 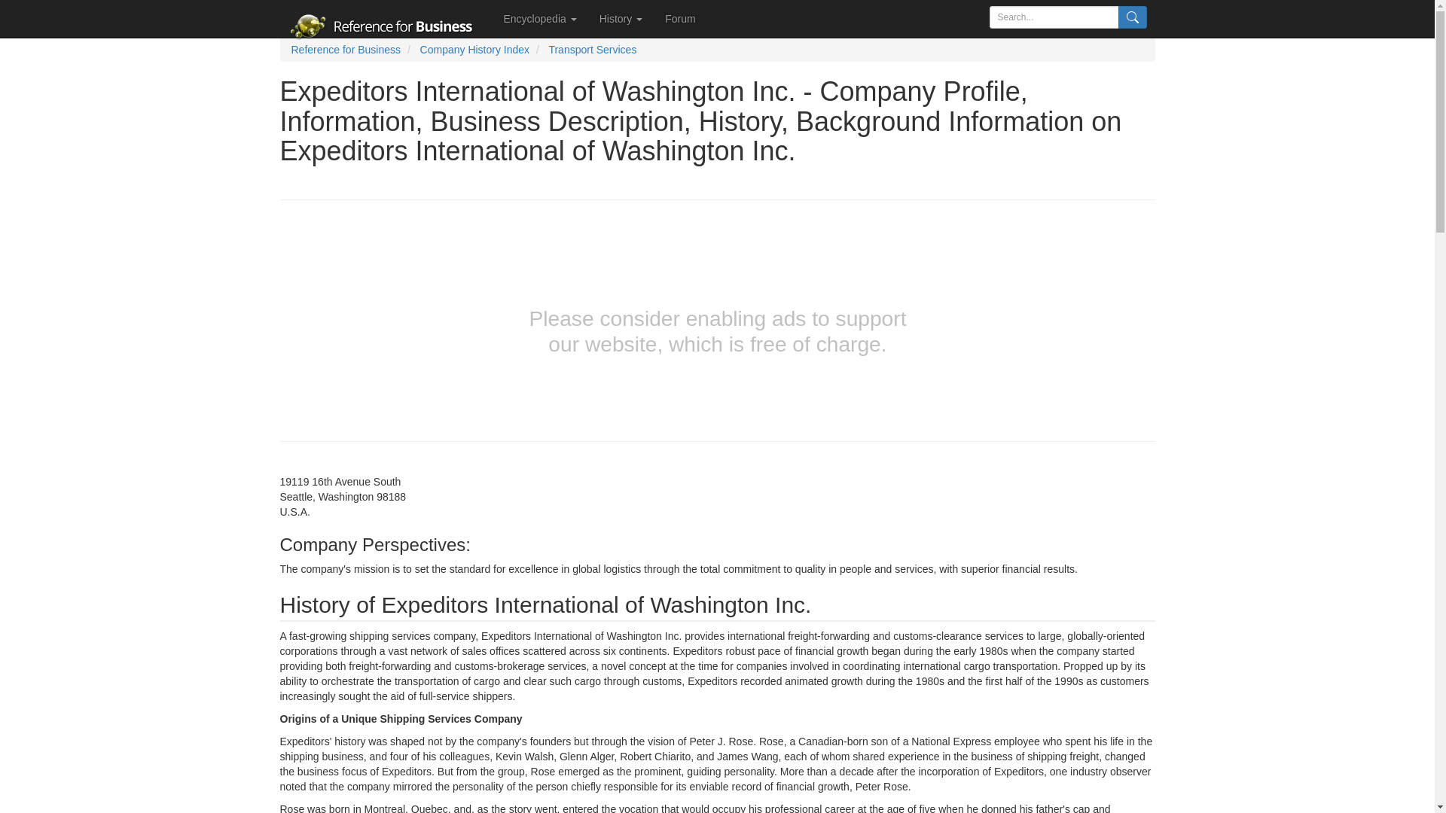 What do you see at coordinates (475, 50) in the screenshot?
I see `Company History Index` at bounding box center [475, 50].